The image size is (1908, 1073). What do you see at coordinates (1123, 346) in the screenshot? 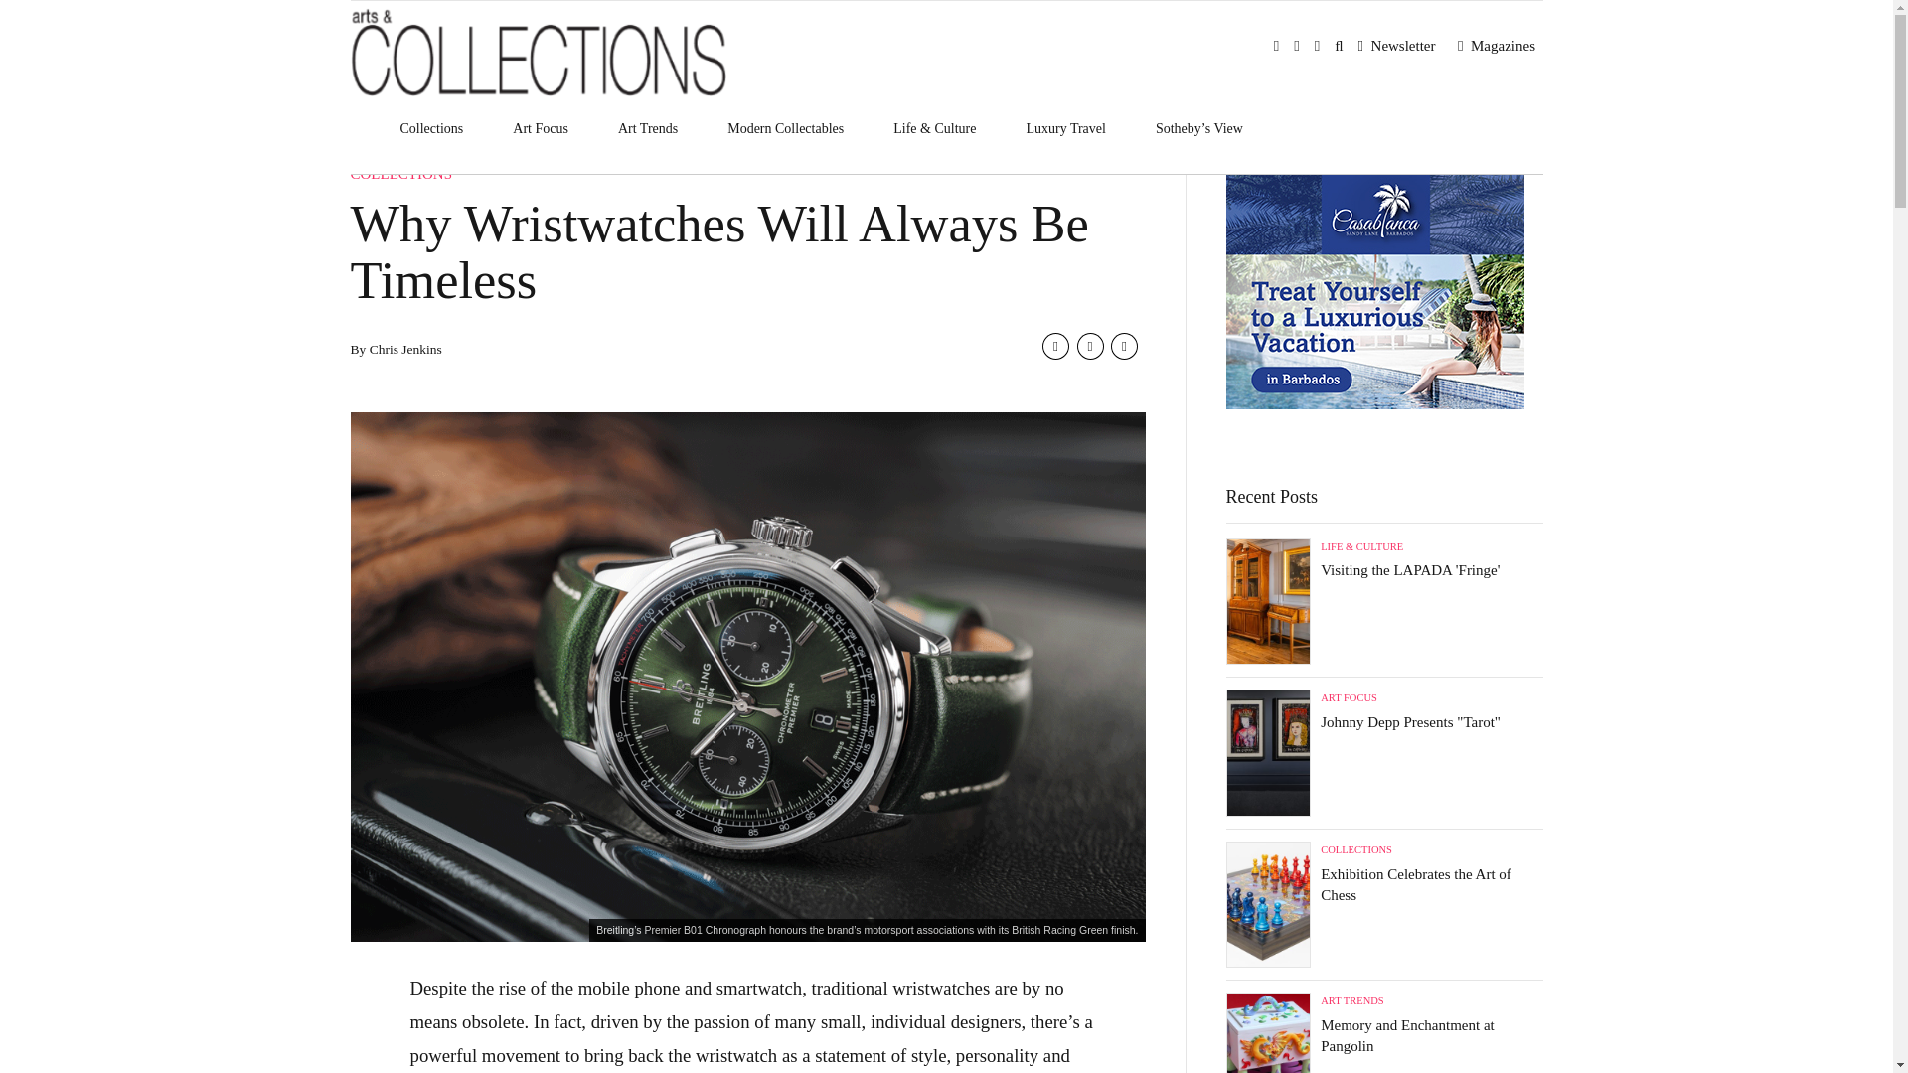
I see `Share on Linkedin` at bounding box center [1123, 346].